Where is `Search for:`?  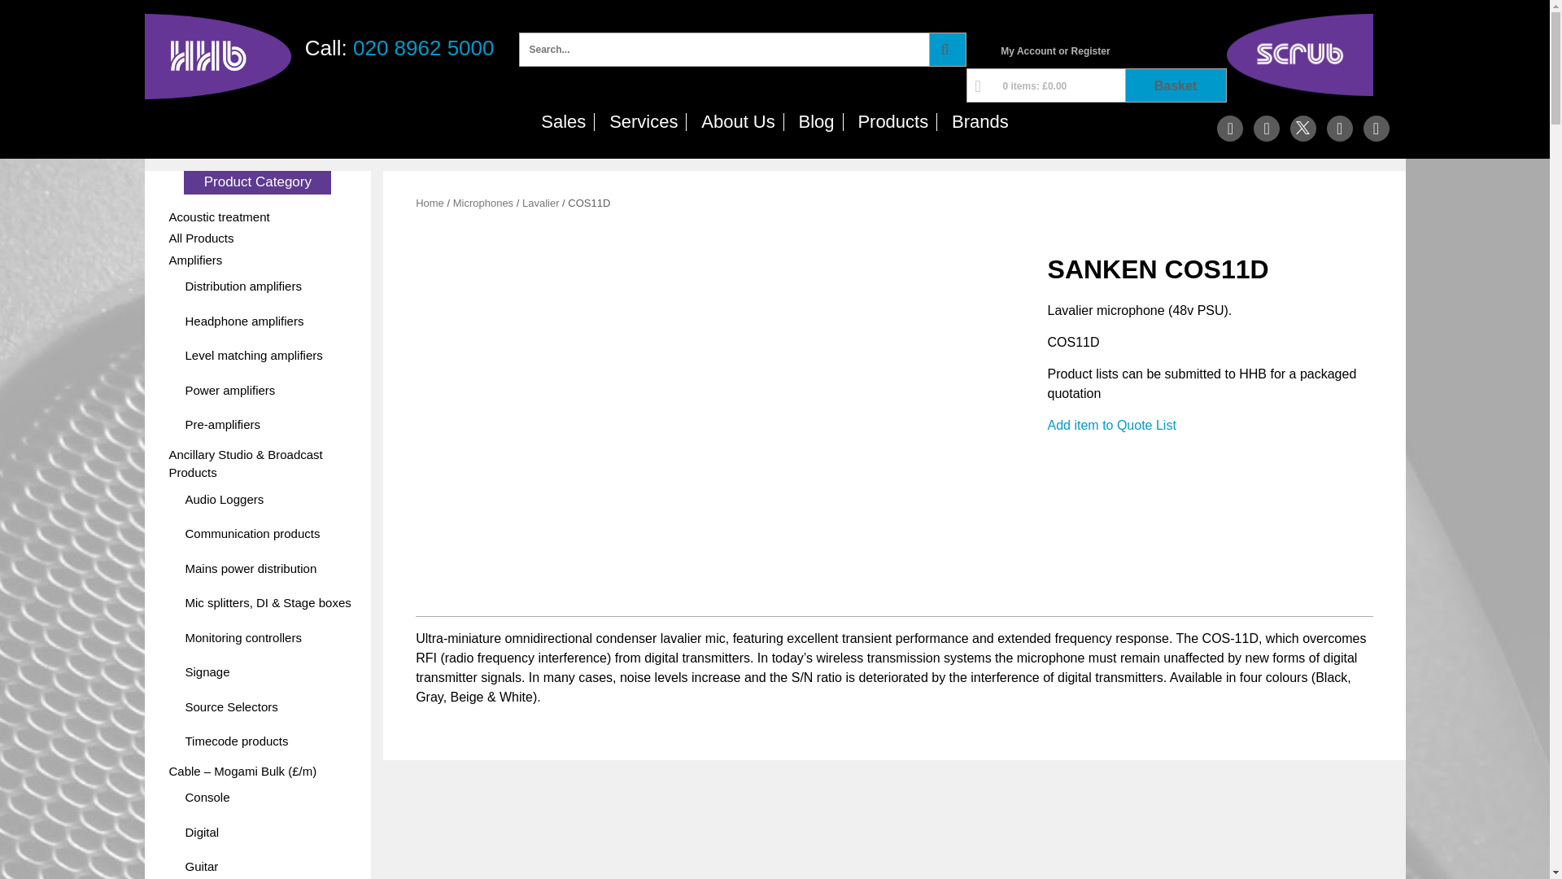
Search for: is located at coordinates (724, 49).